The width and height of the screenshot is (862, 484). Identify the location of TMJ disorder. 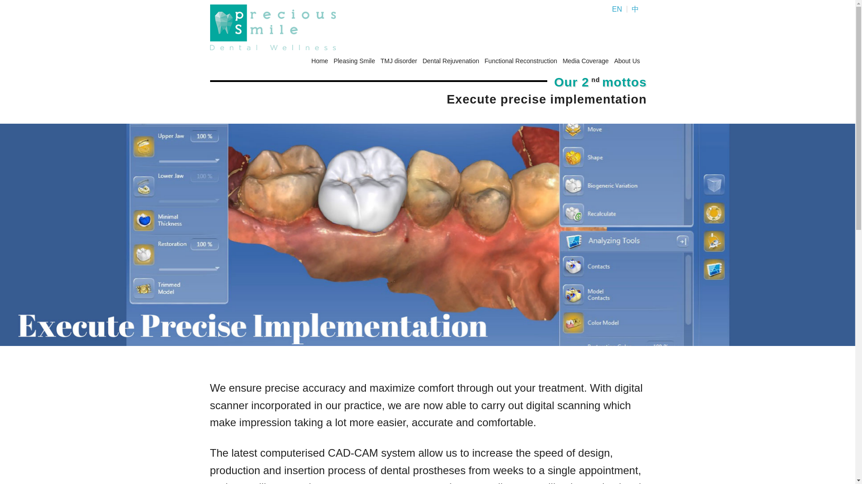
(399, 60).